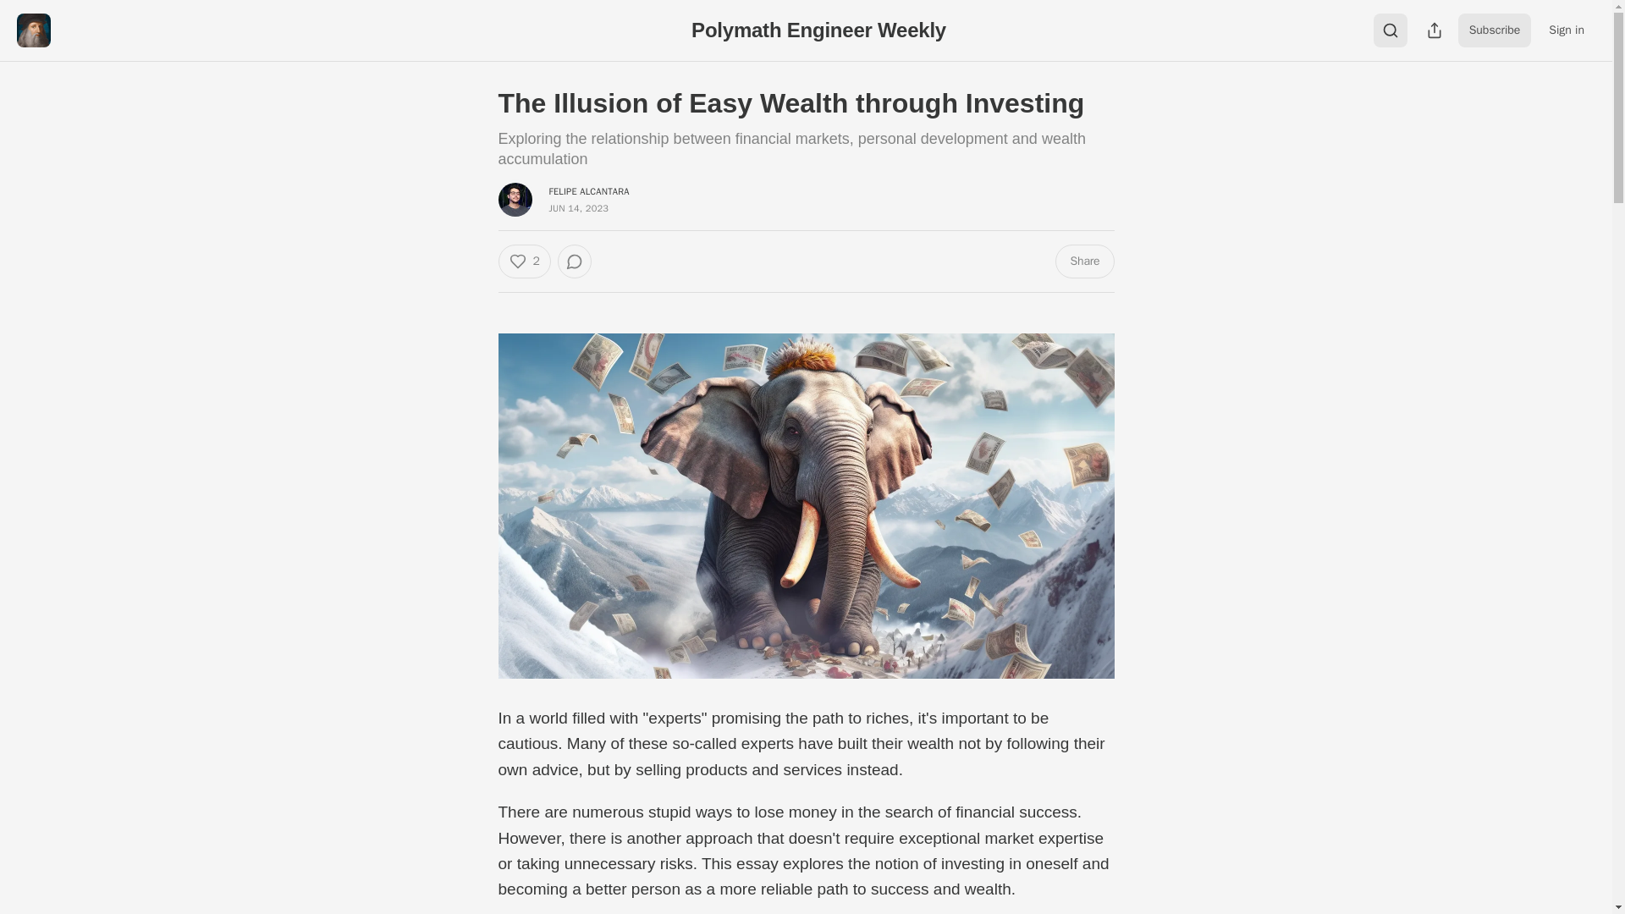 This screenshot has width=1625, height=914. Describe the element at coordinates (818, 29) in the screenshot. I see `Polymath Engineer Weekly` at that location.